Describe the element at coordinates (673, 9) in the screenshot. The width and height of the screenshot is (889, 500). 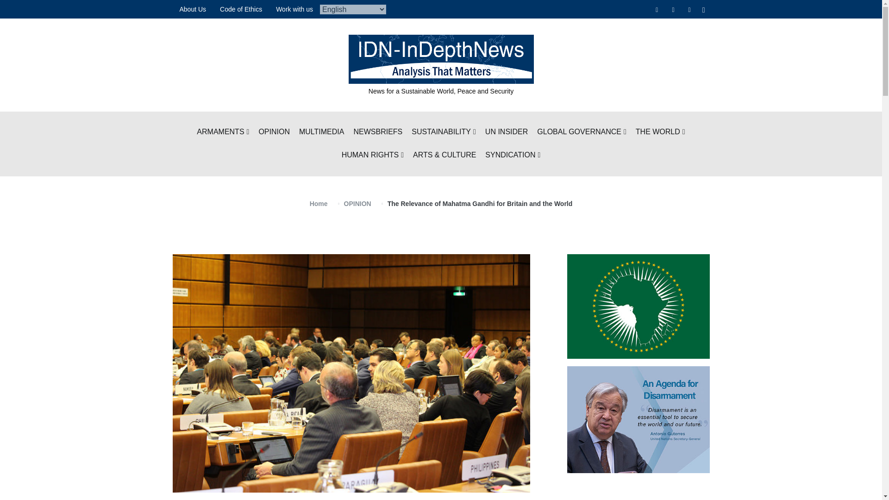
I see `Twitter` at that location.